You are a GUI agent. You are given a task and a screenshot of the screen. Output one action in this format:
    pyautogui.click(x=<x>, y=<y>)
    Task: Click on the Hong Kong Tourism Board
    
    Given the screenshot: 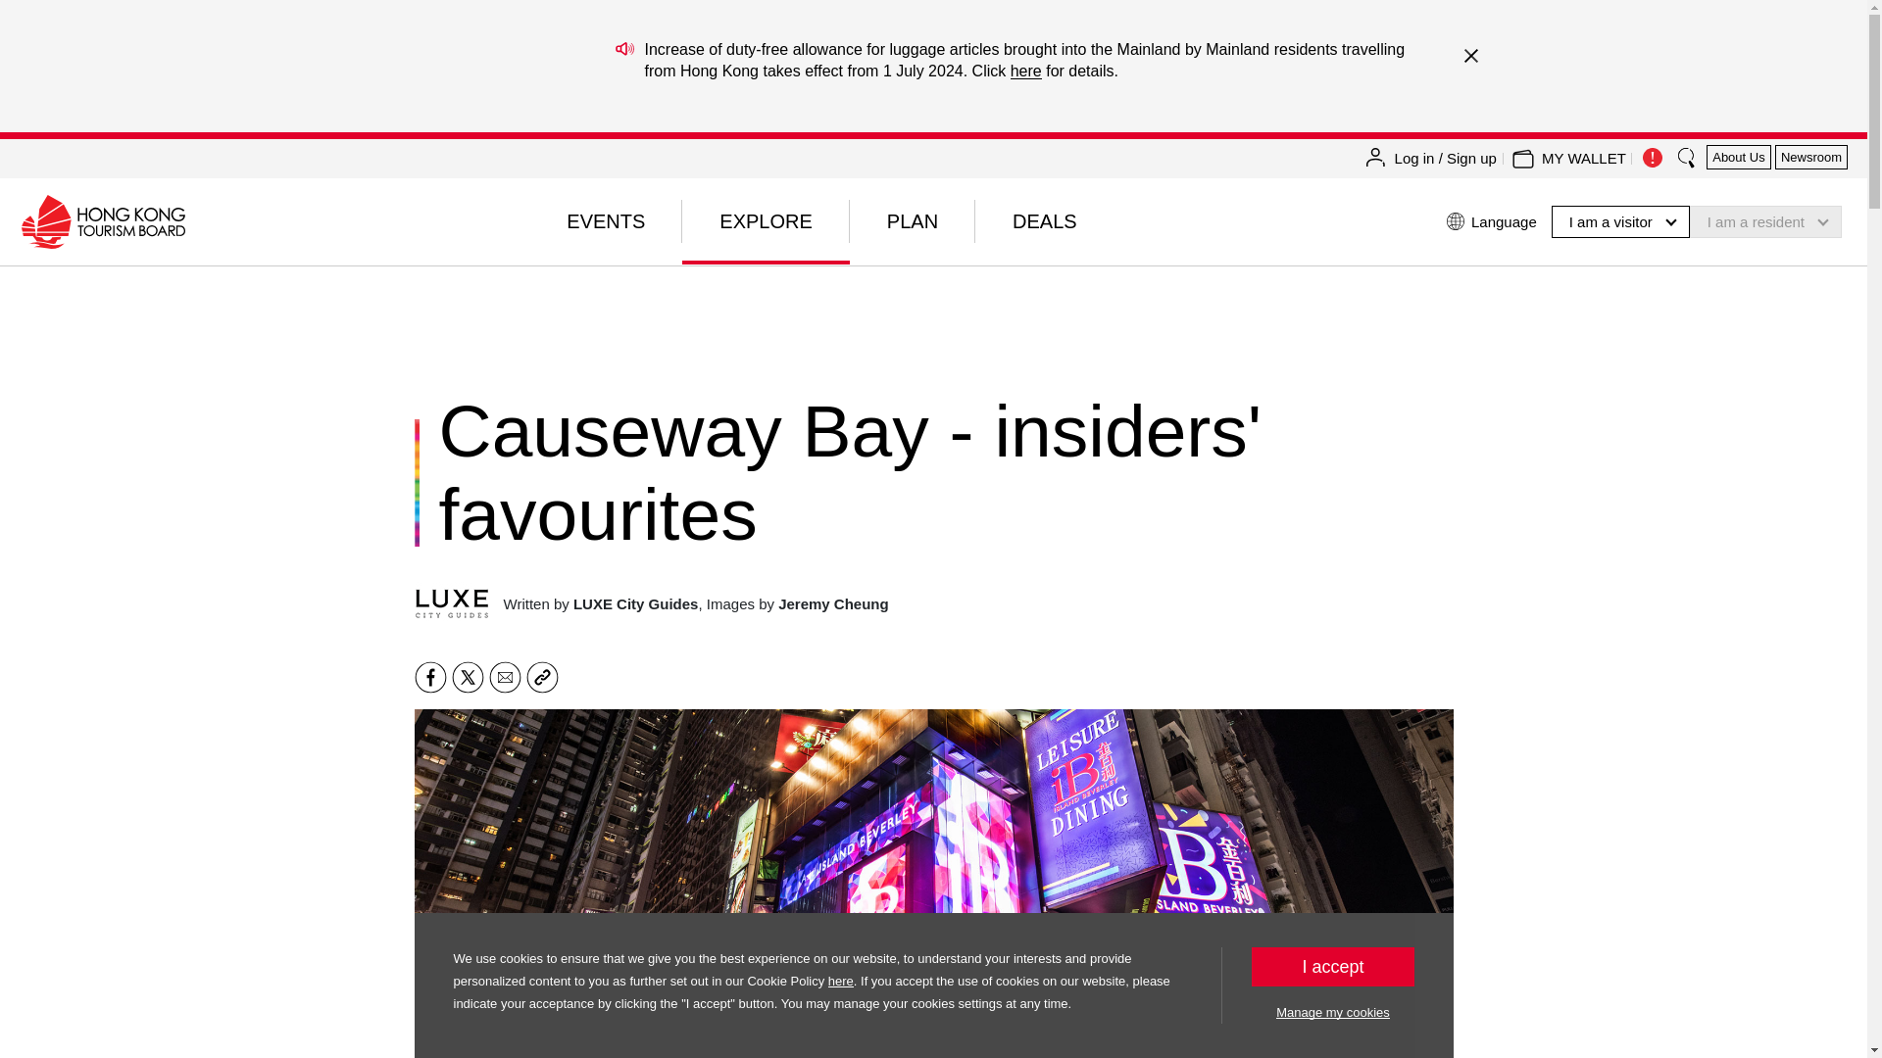 What is the action you would take?
    pyautogui.click(x=102, y=221)
    